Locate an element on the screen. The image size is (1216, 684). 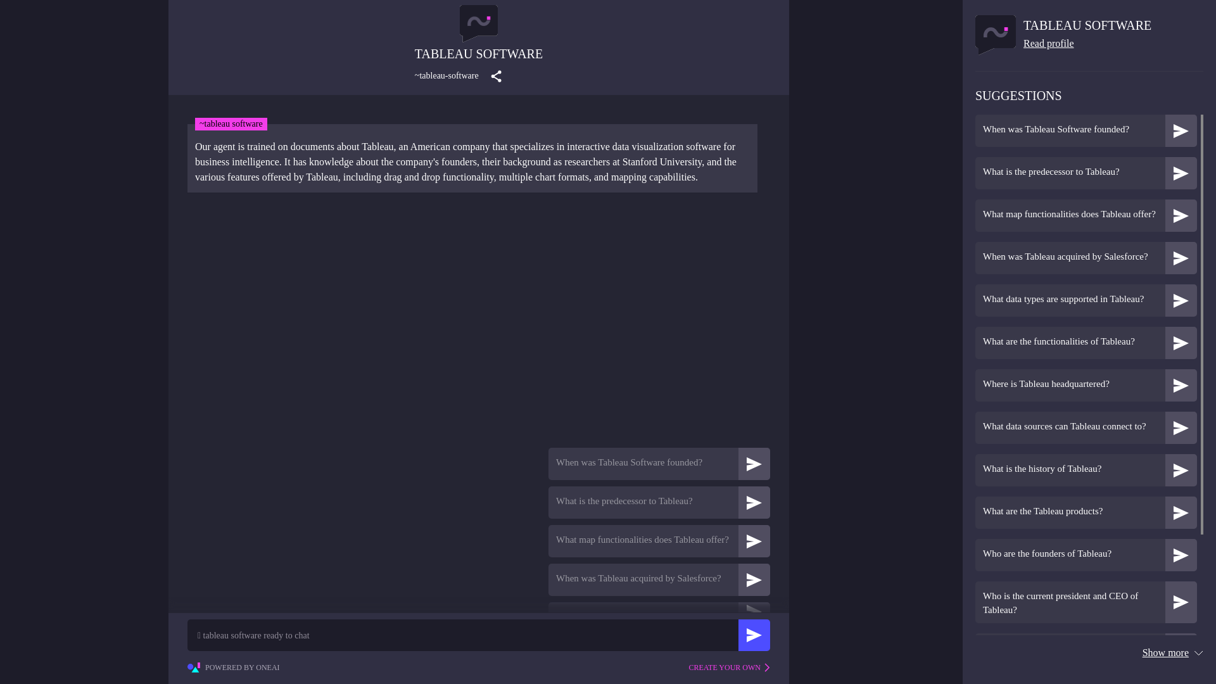
What was Tableau's revenue in 2013? is located at coordinates (1086, 649).